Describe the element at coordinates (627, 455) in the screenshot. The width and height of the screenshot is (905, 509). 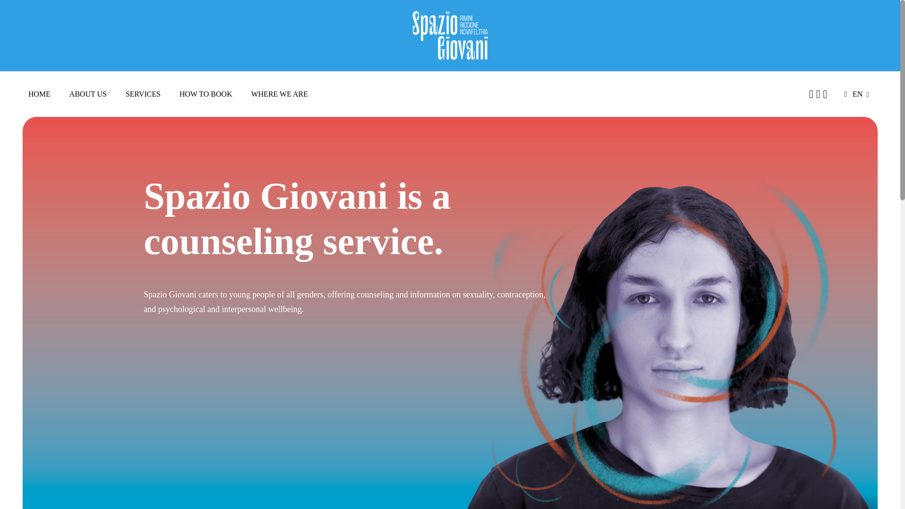
I see `Privacy Policy` at that location.